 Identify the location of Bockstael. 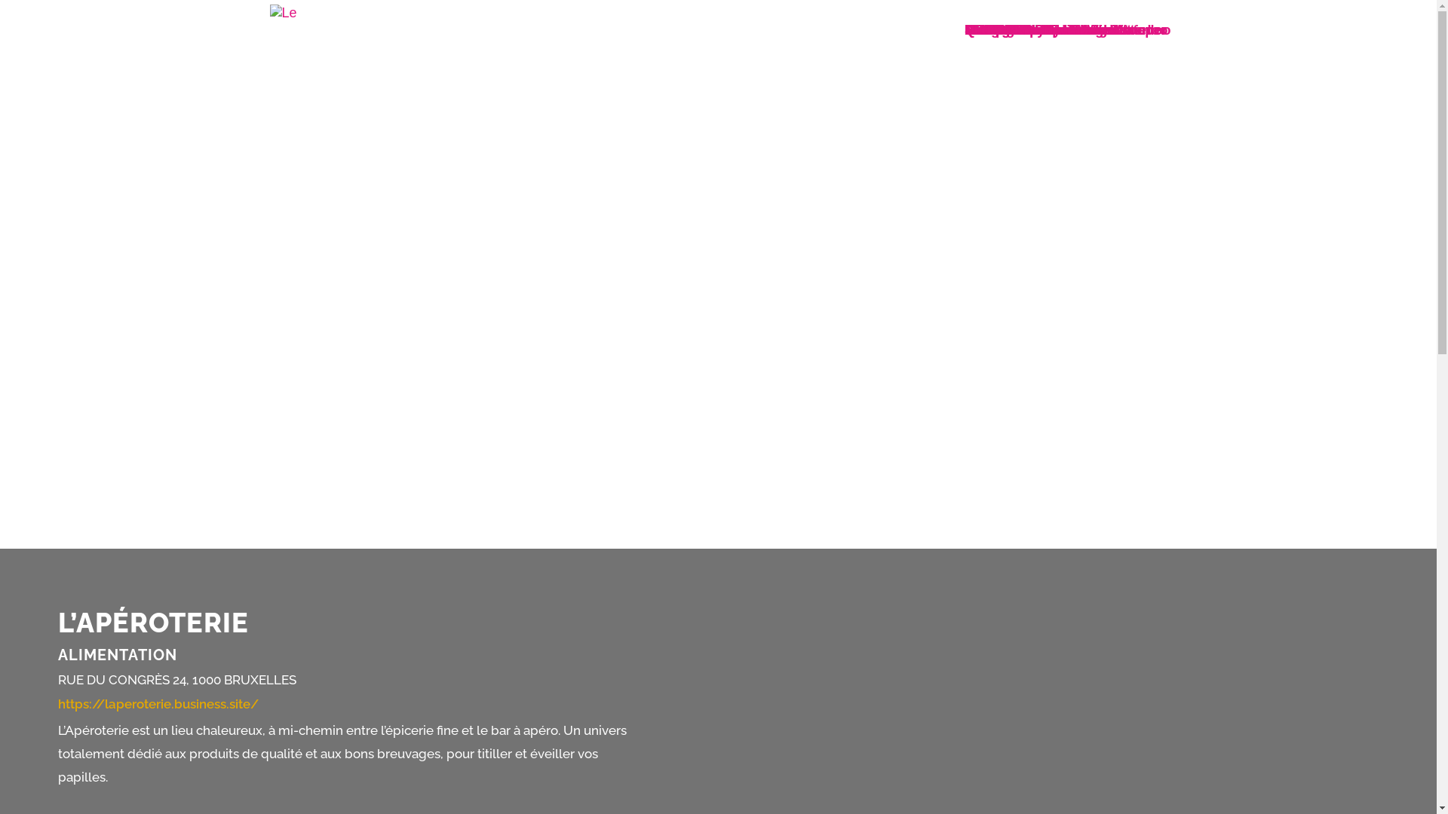
(997, 30).